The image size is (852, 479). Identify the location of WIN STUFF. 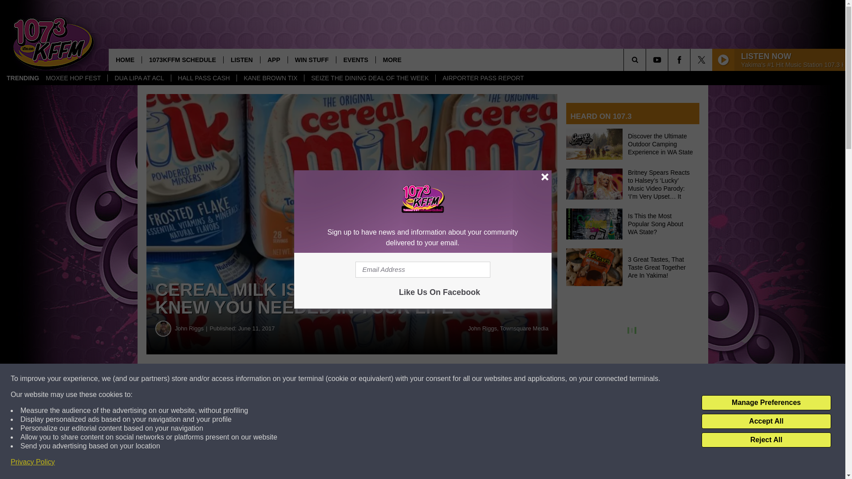
(312, 59).